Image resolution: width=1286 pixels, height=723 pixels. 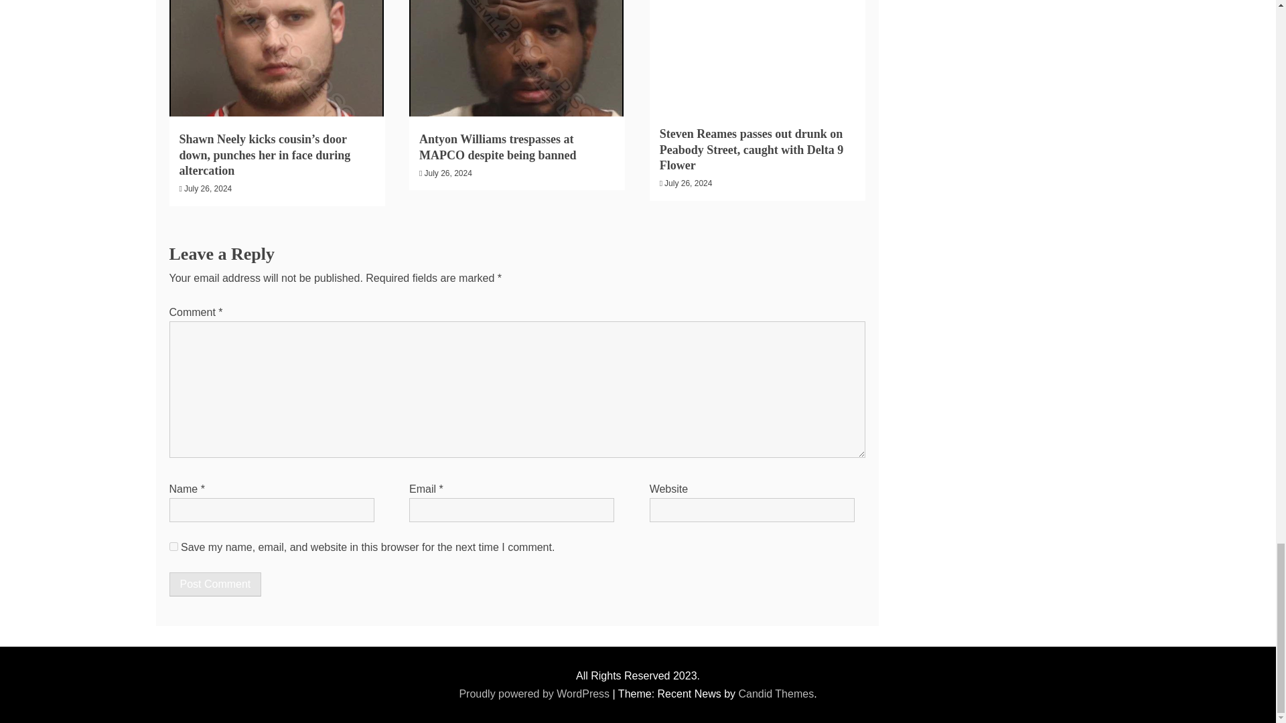 What do you see at coordinates (173, 546) in the screenshot?
I see `yes` at bounding box center [173, 546].